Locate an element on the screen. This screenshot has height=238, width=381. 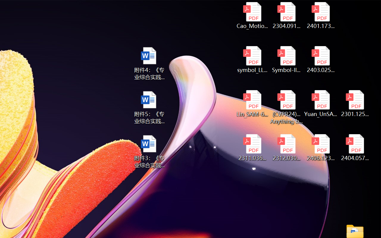
2312.03032v2.pdf is located at coordinates (286, 148).